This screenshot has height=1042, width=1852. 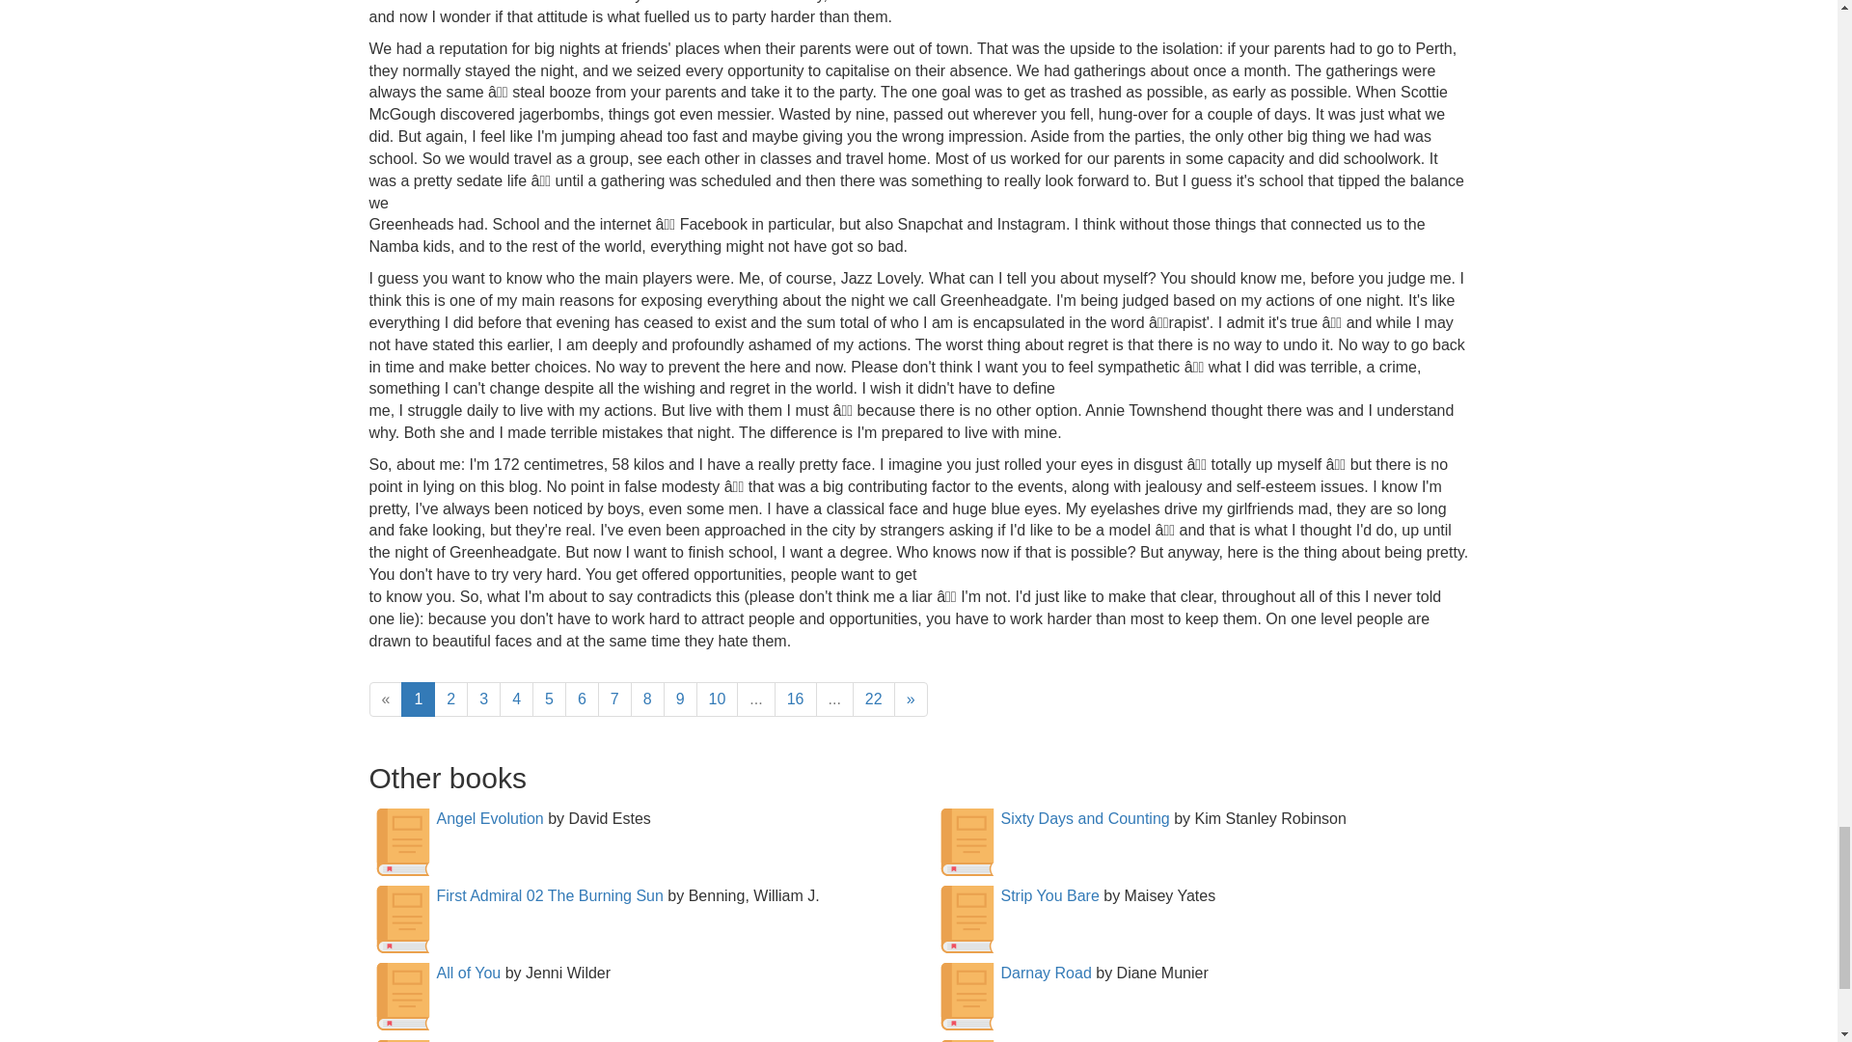 What do you see at coordinates (1050, 895) in the screenshot?
I see `Strip You Bare` at bounding box center [1050, 895].